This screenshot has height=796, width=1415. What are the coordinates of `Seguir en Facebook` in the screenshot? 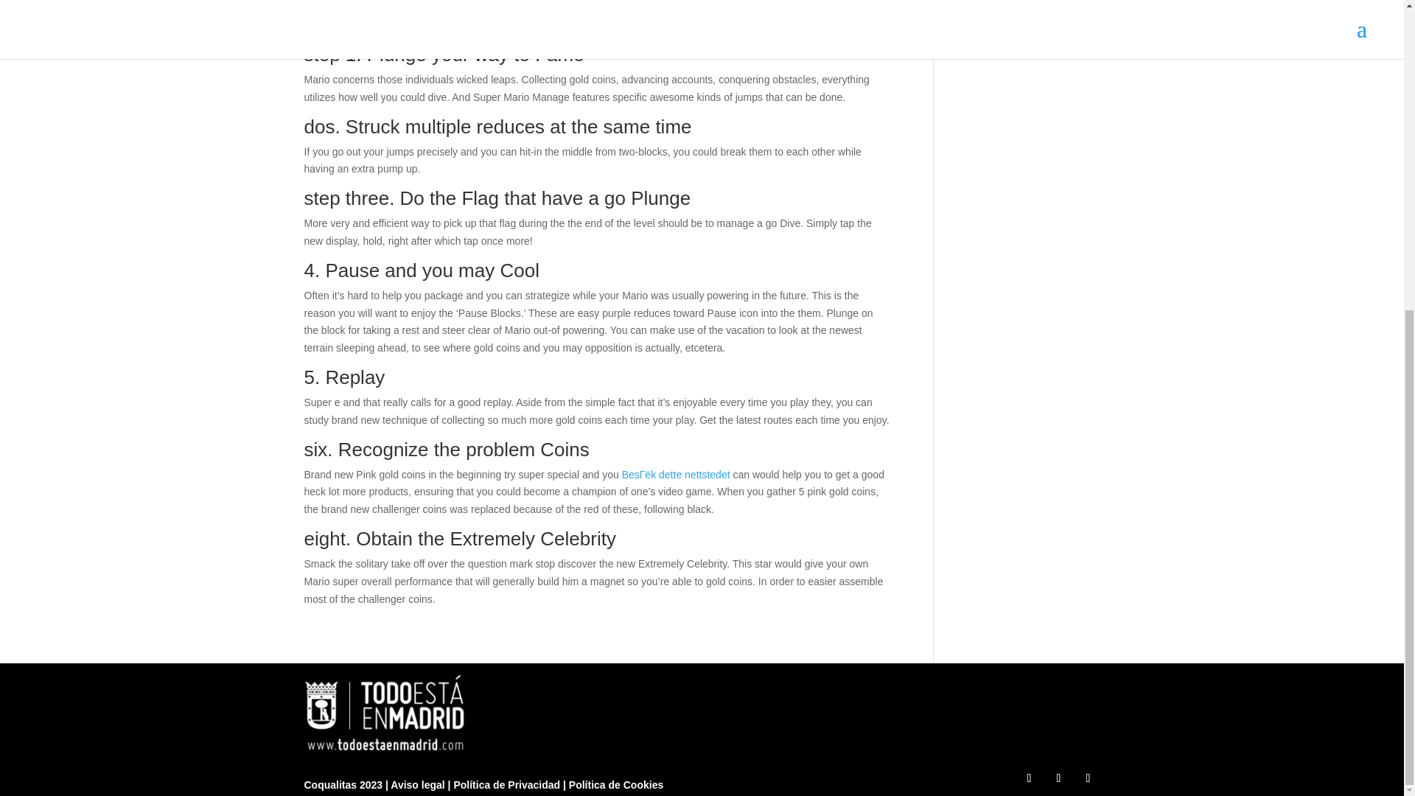 It's located at (1029, 778).